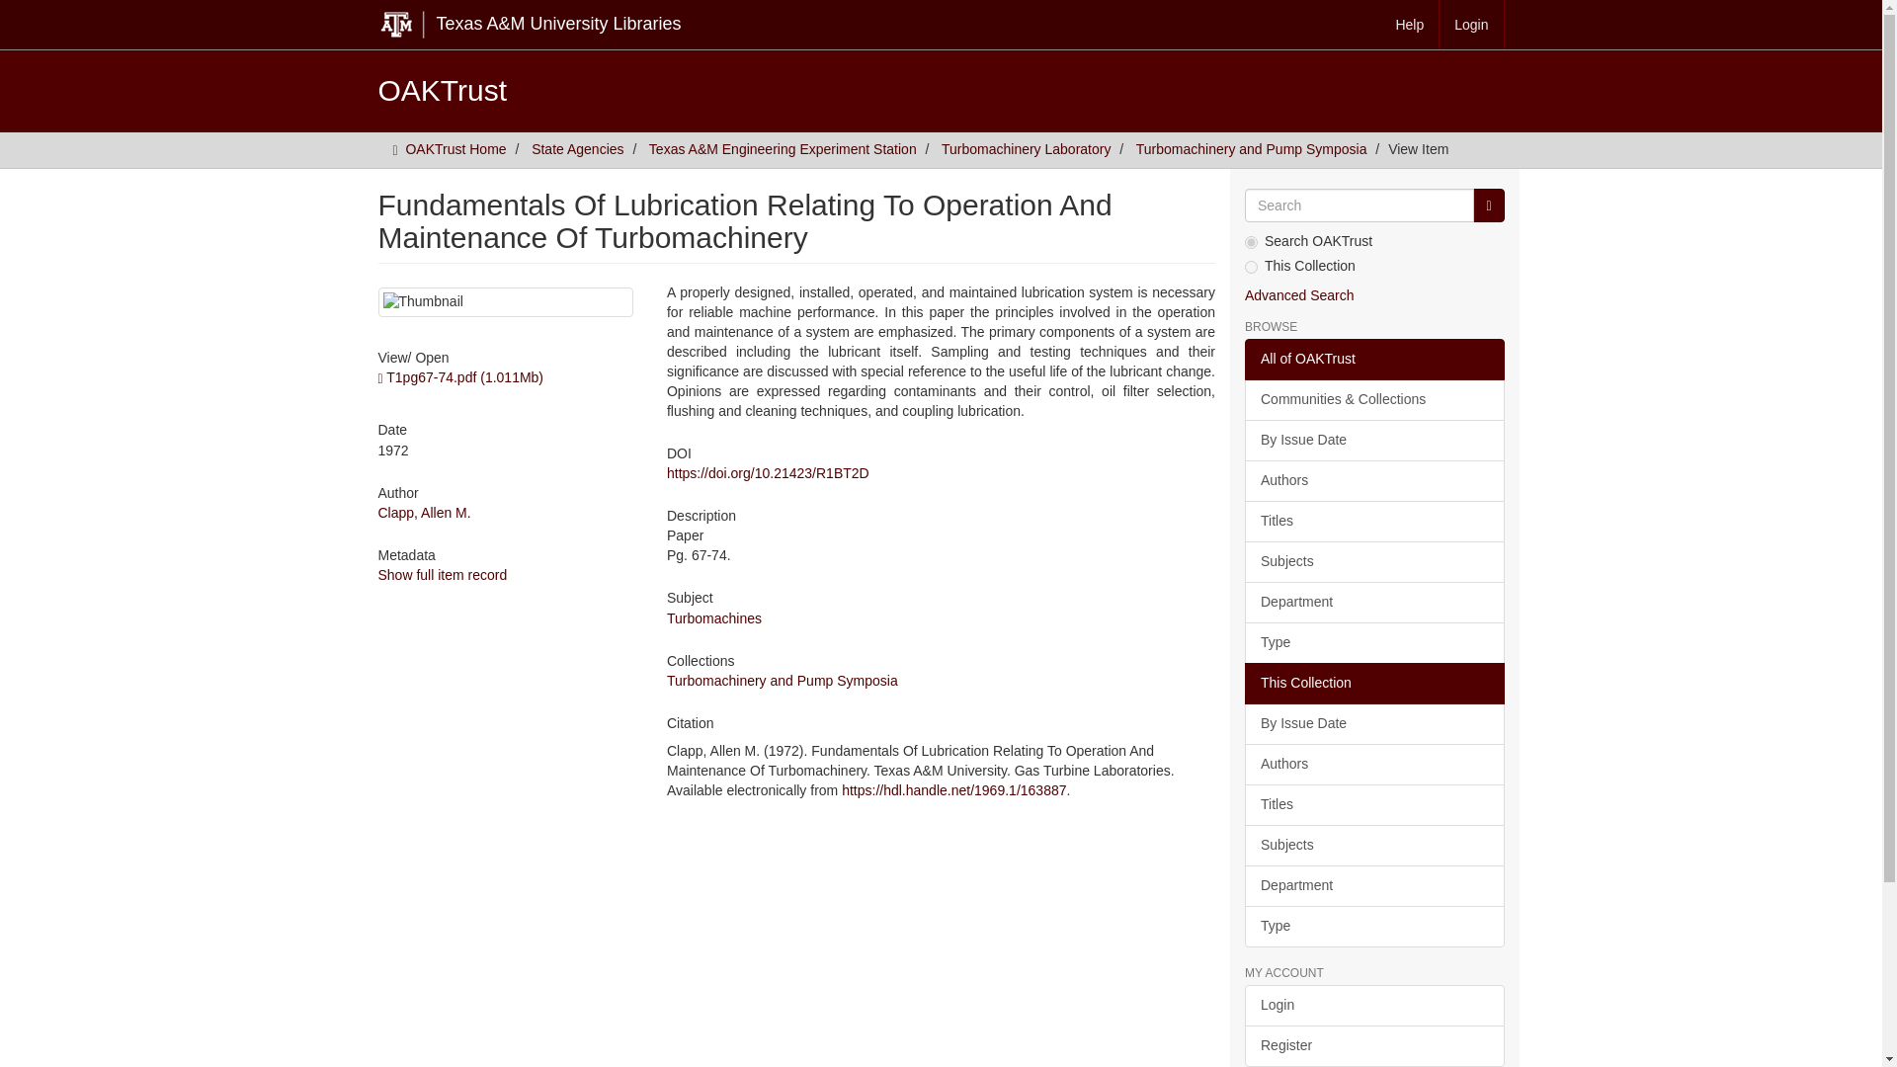 The width and height of the screenshot is (1897, 1067). I want to click on All of OAKTrust, so click(1373, 360).